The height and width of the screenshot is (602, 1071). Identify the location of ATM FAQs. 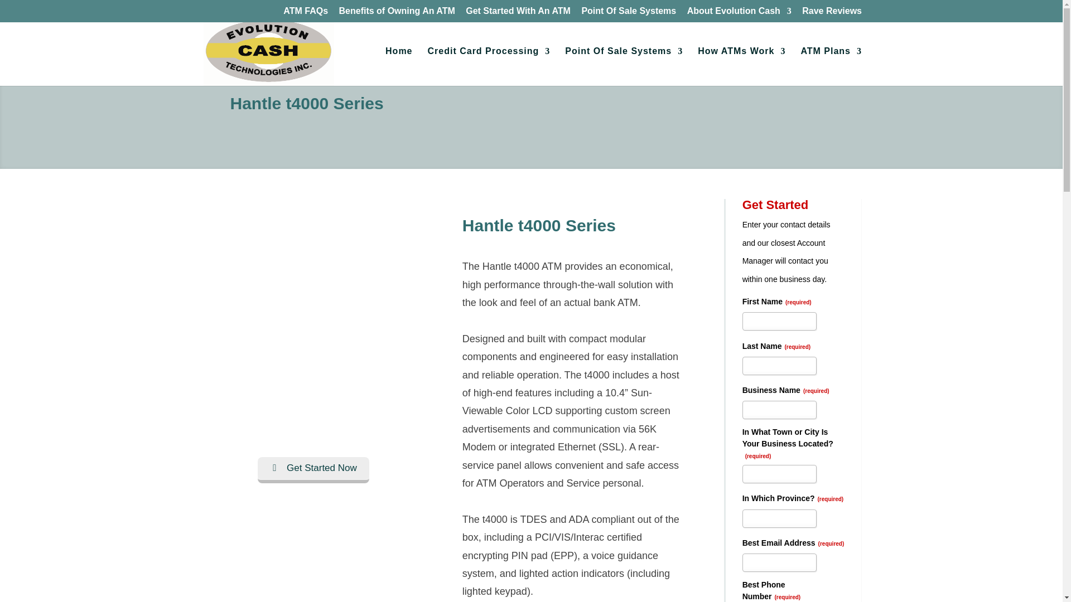
(306, 14).